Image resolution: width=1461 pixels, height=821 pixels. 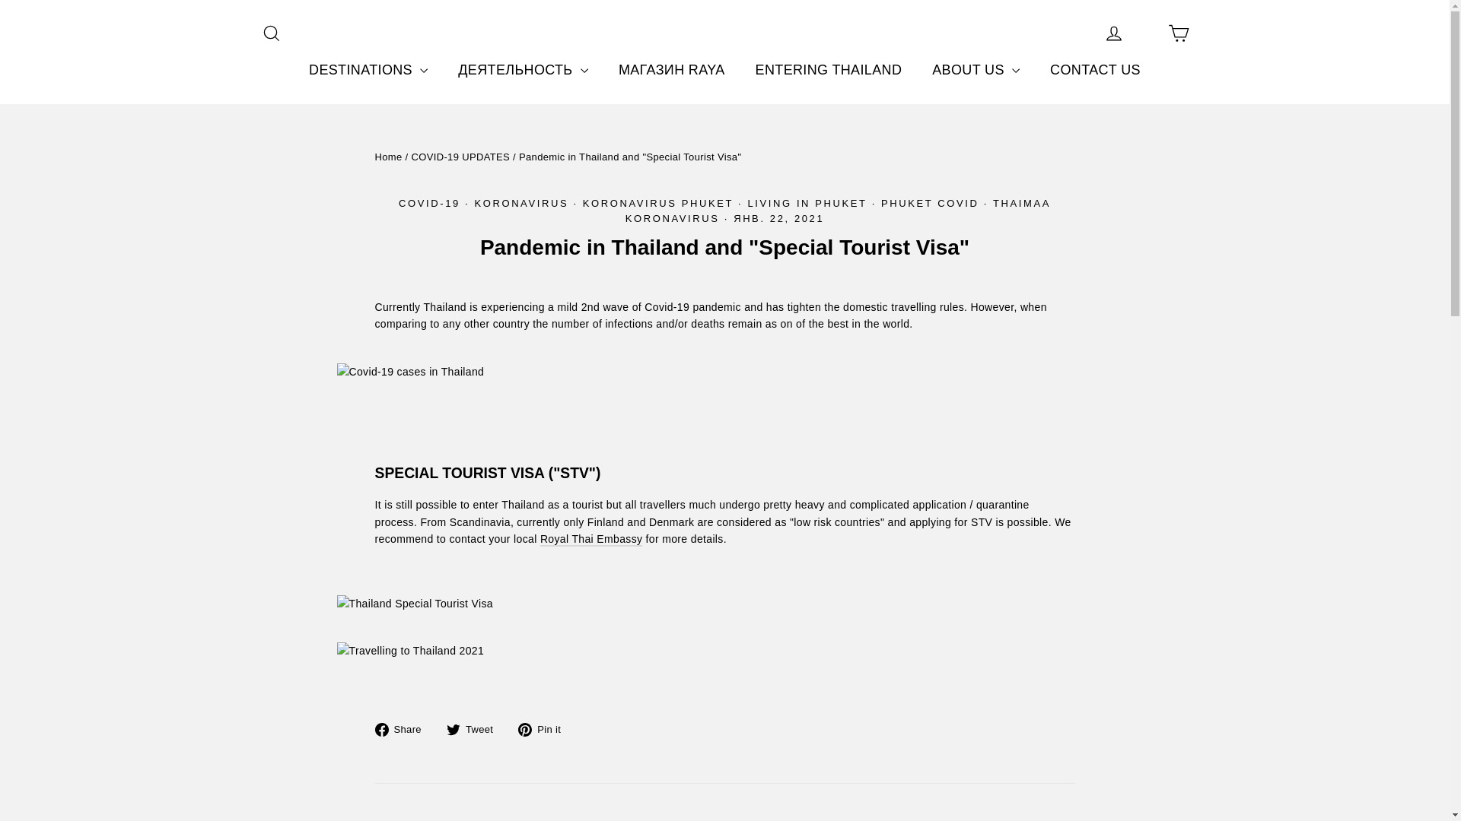 I want to click on Global Thai Embassies, so click(x=591, y=540).